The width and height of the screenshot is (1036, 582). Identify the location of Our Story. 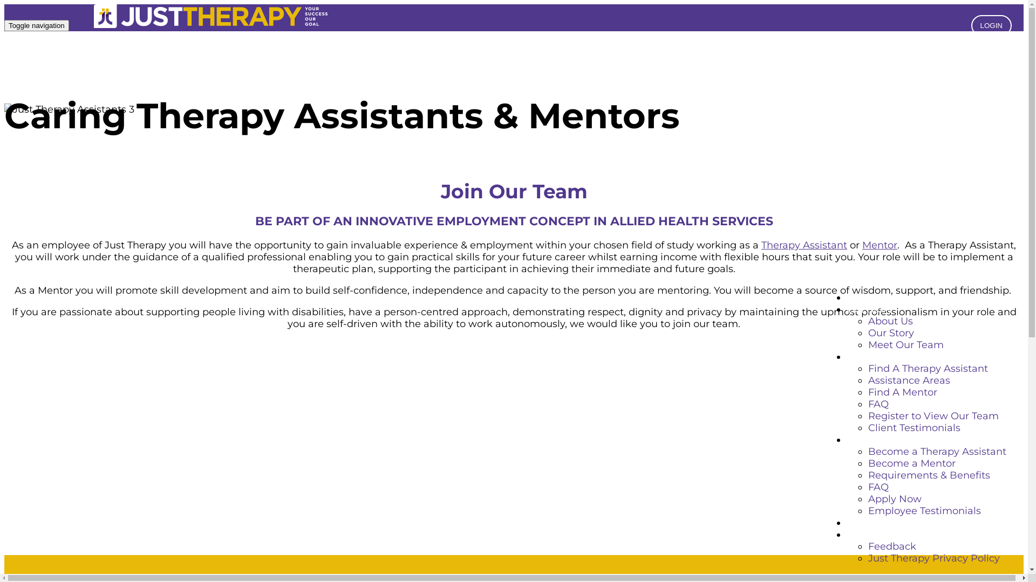
(891, 333).